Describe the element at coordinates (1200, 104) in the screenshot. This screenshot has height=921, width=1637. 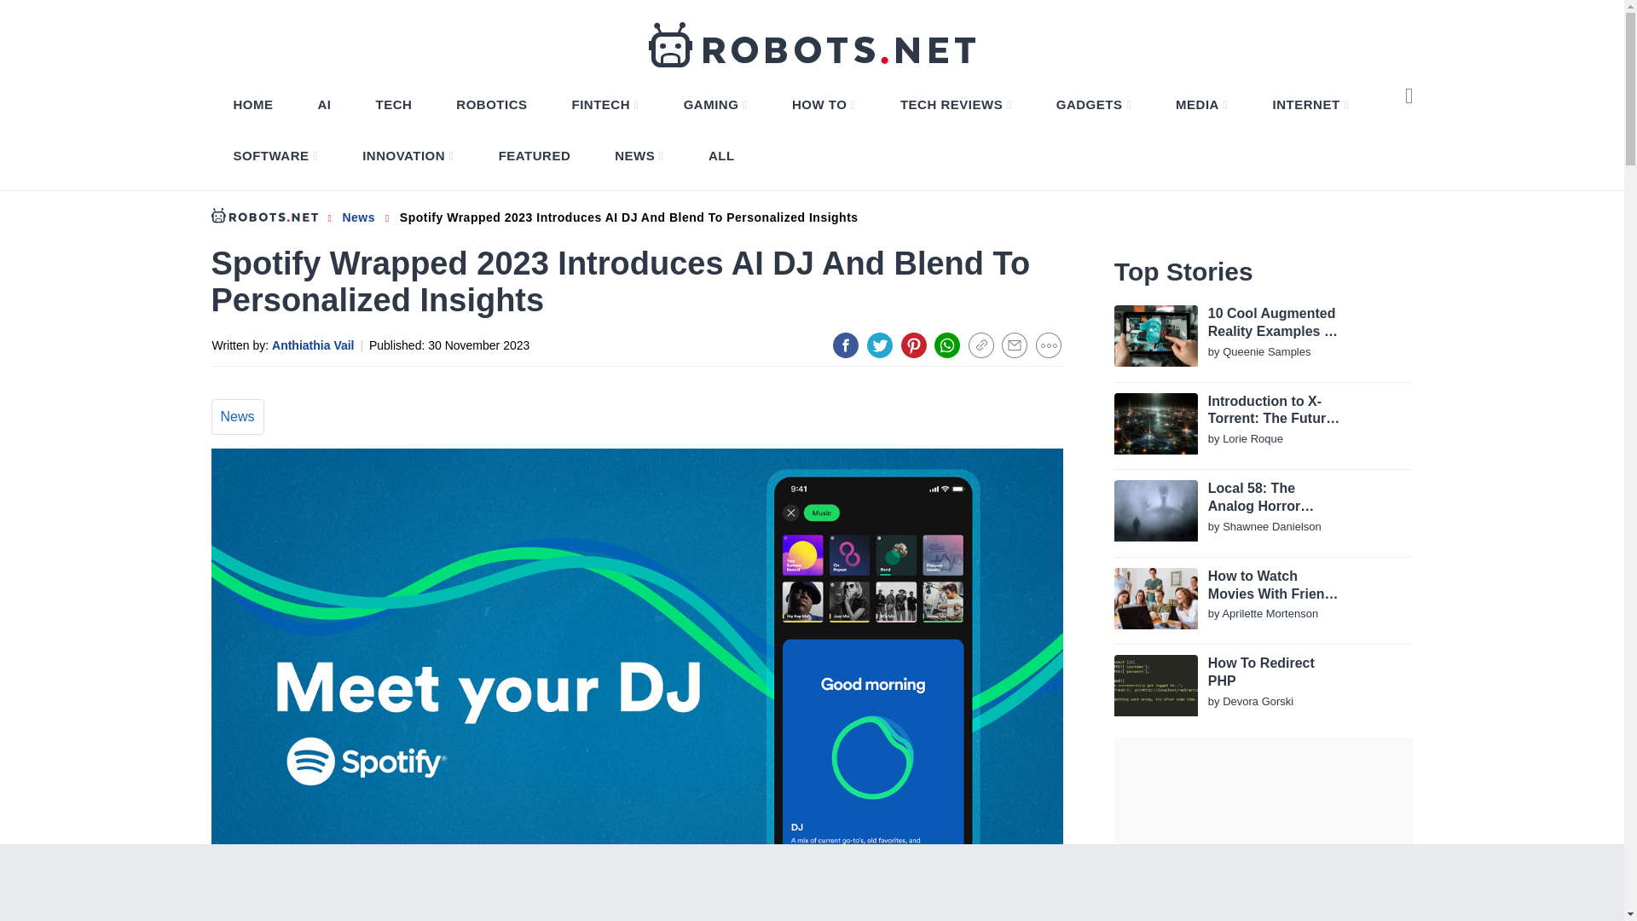
I see `MEDIA` at that location.